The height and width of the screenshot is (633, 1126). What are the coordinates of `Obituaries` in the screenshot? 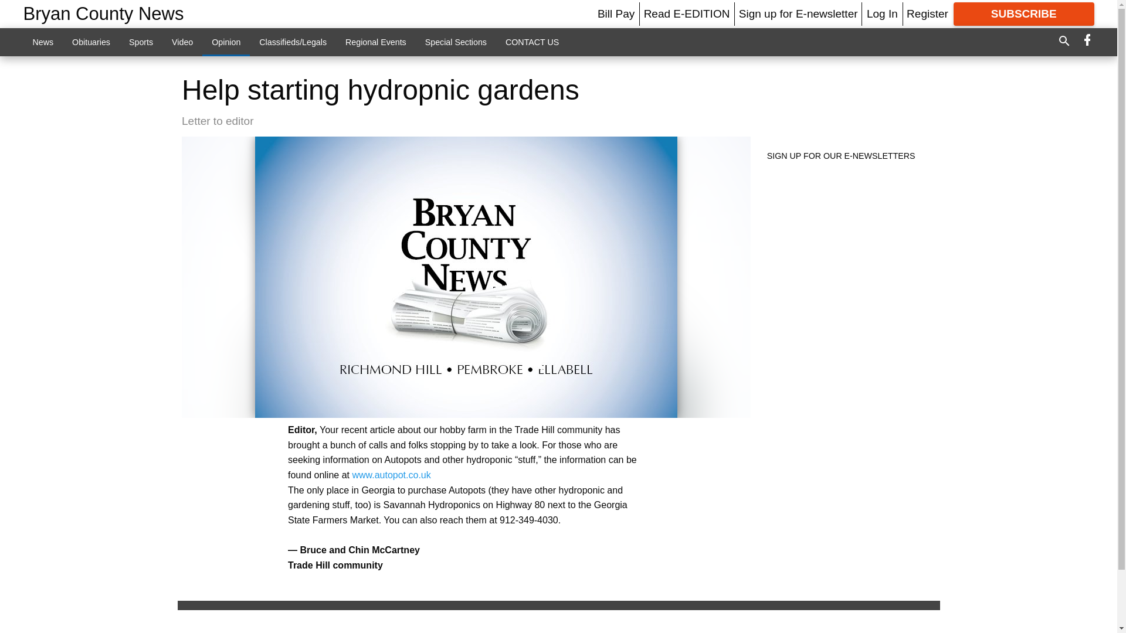 It's located at (91, 42).